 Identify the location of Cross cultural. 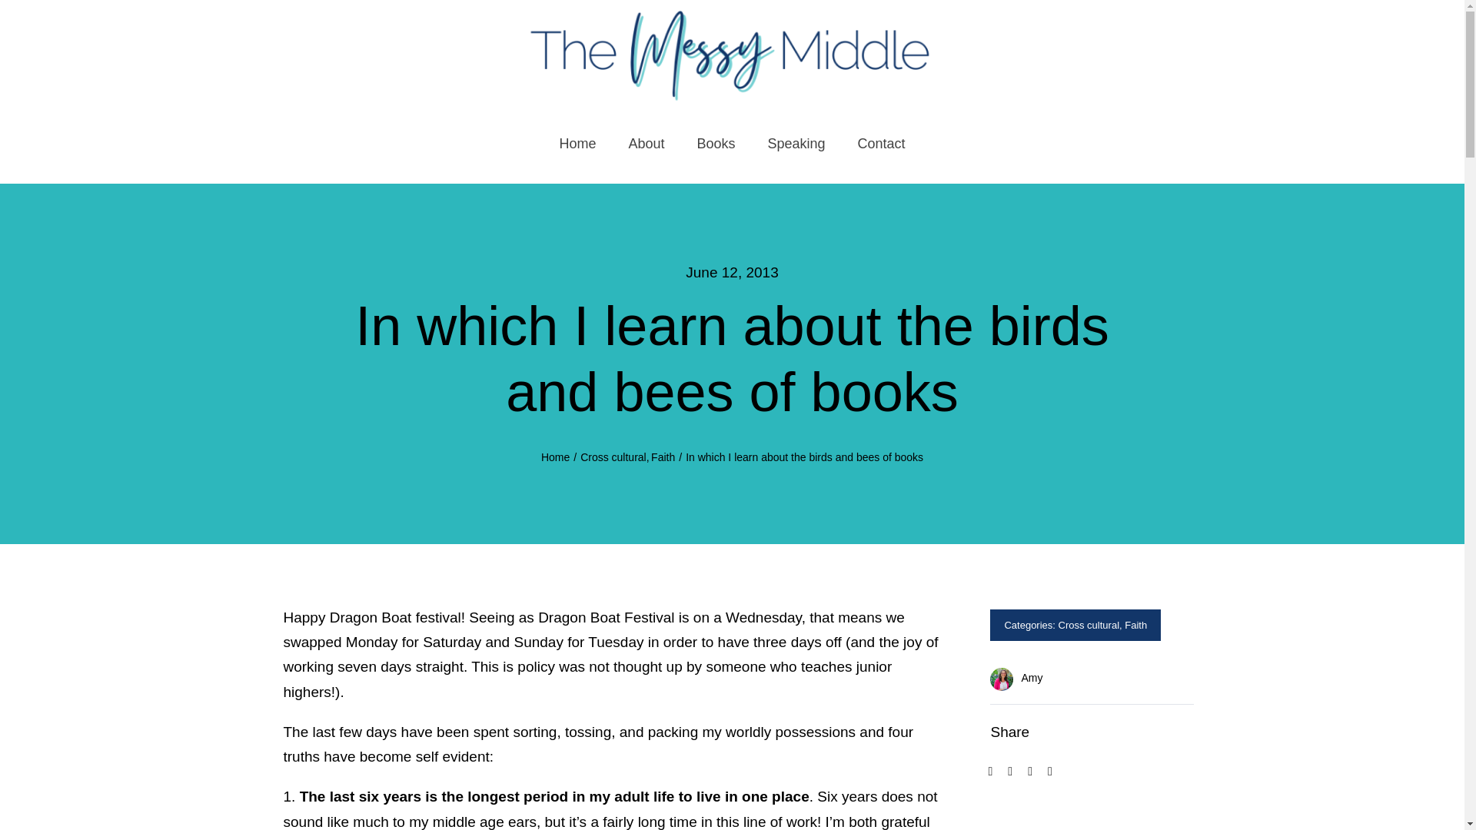
(1089, 624).